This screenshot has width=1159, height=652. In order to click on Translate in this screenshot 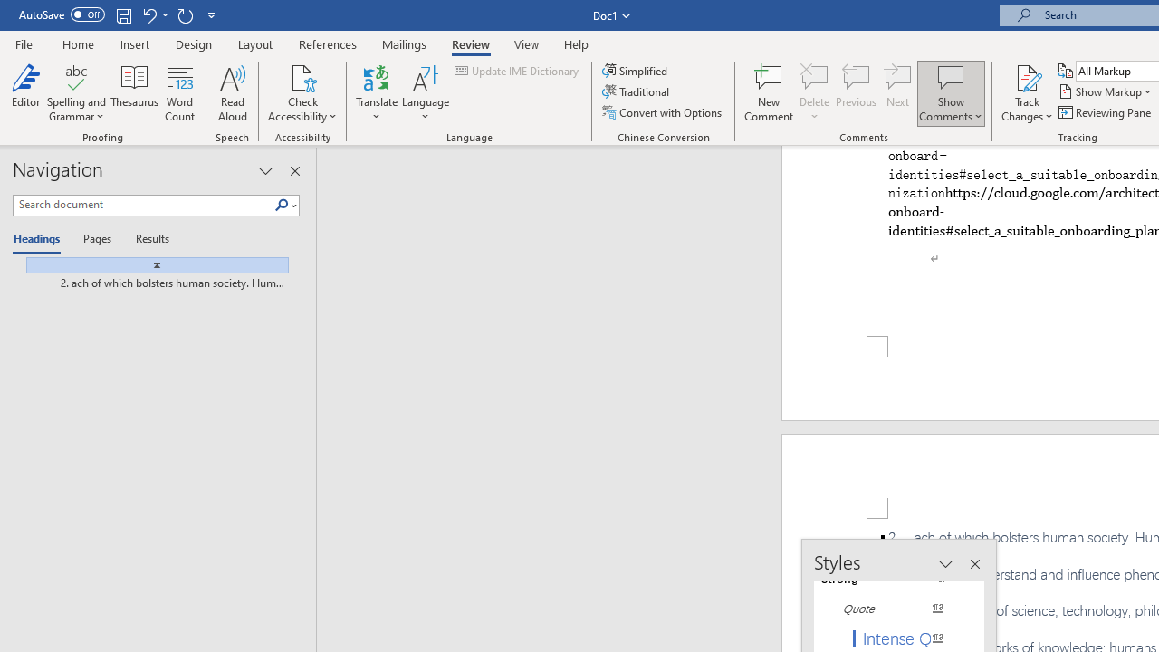, I will do `click(377, 92)`.